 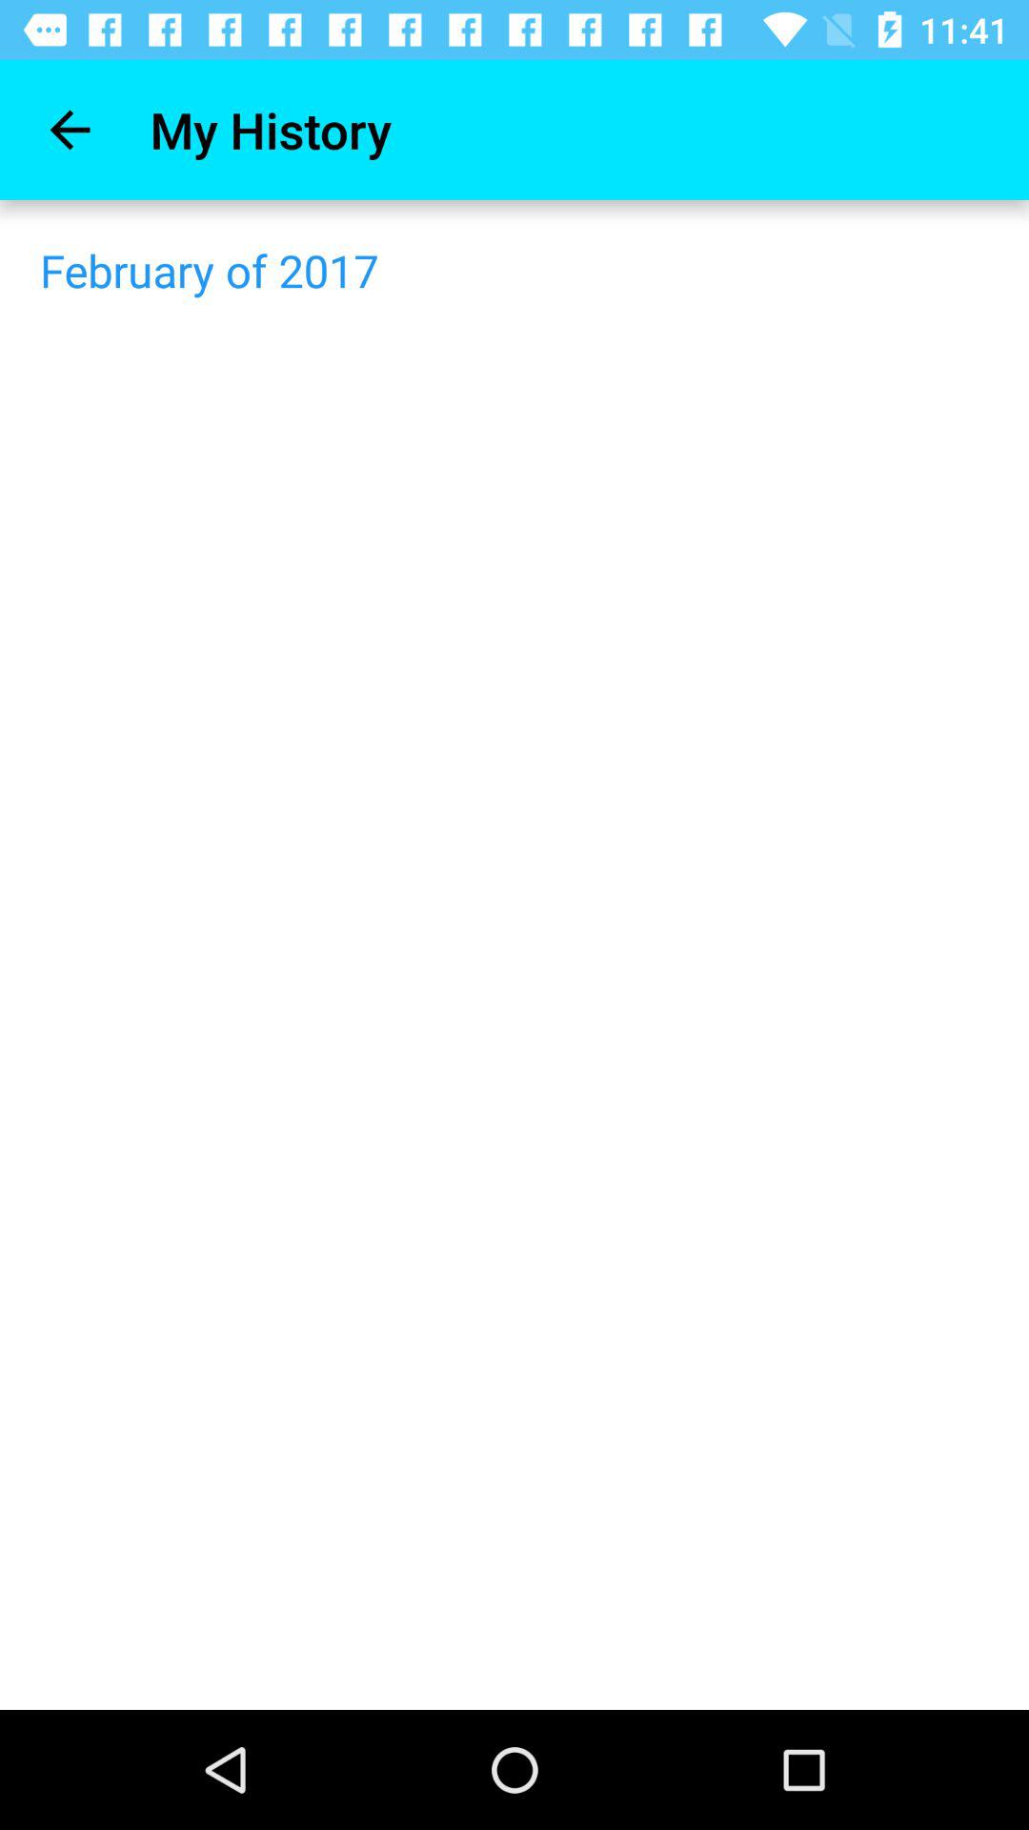 What do you see at coordinates (210, 270) in the screenshot?
I see `swipe to february of 2017 item` at bounding box center [210, 270].